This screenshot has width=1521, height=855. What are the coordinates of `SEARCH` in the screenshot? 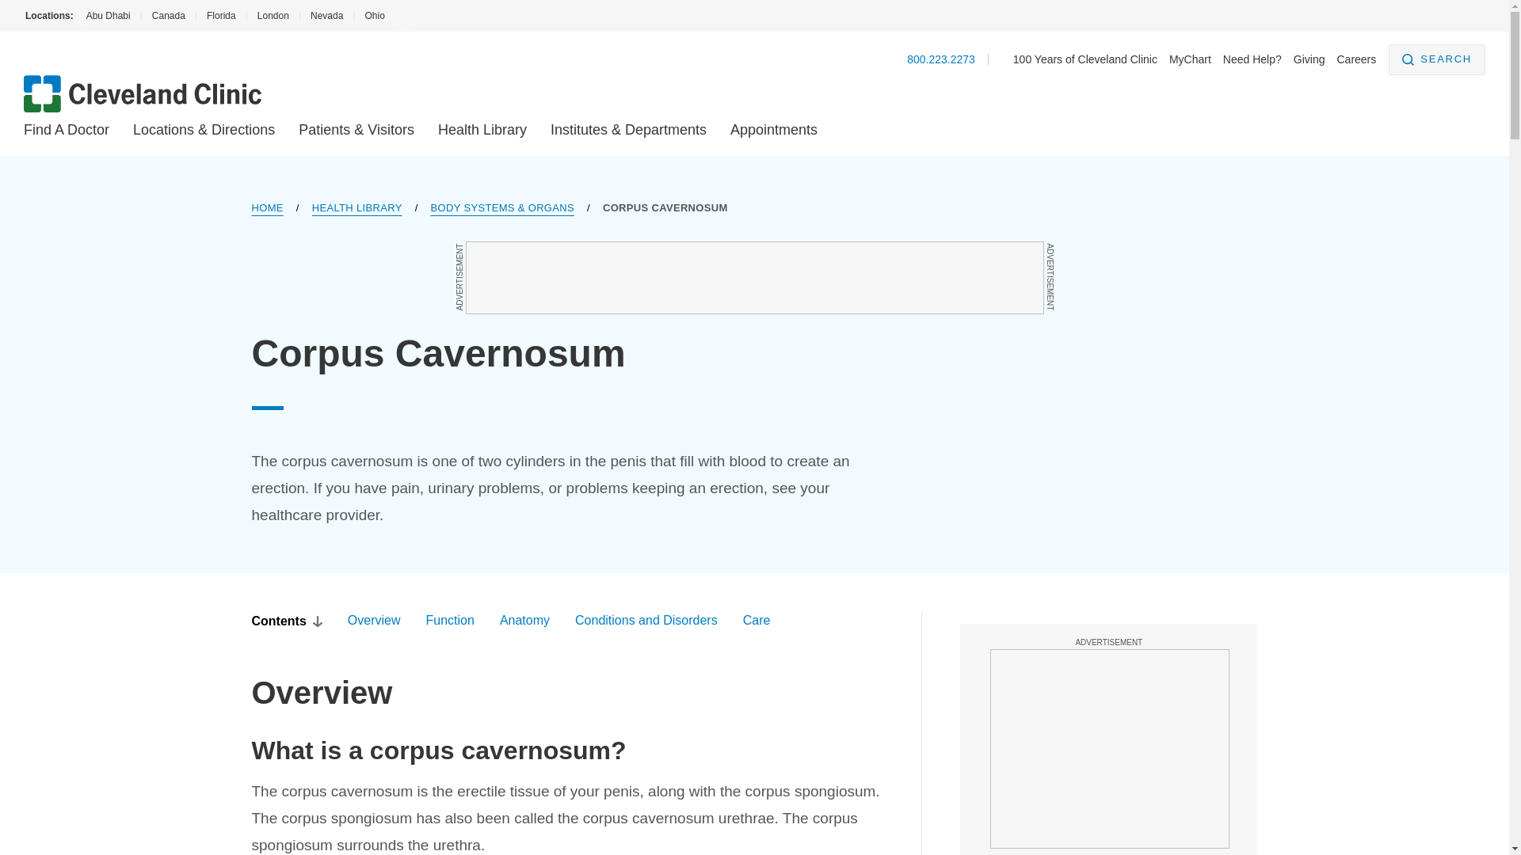 It's located at (1437, 60).